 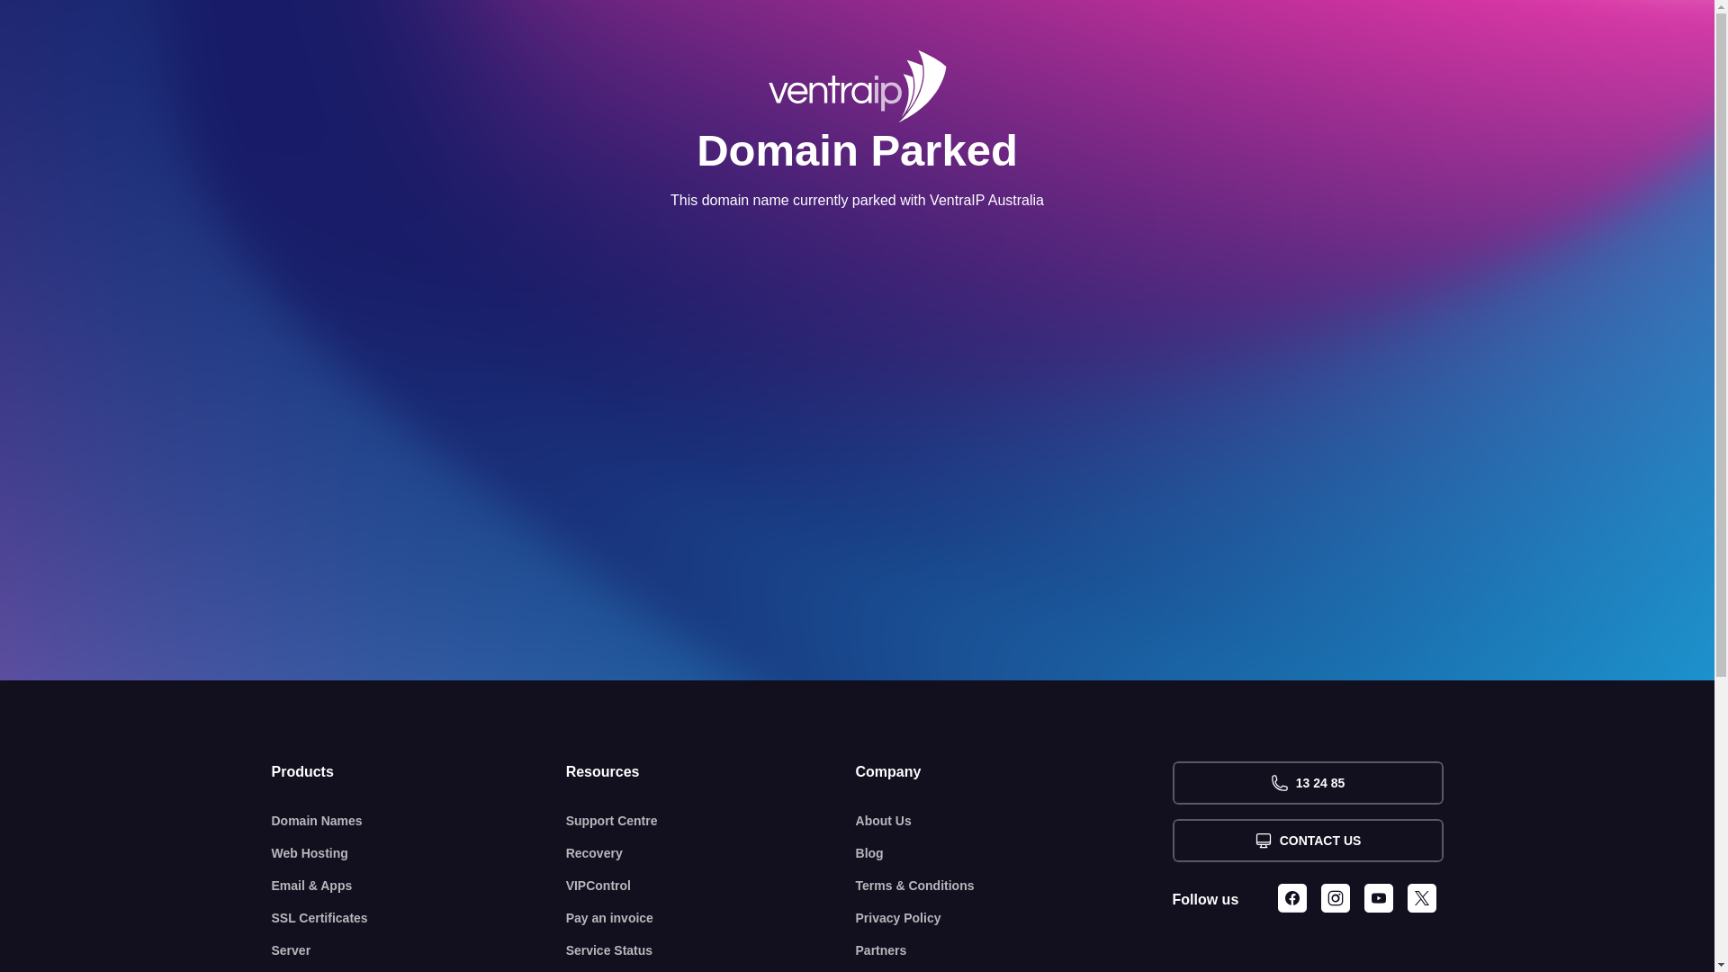 What do you see at coordinates (419, 918) in the screenshot?
I see `SSL Certificates` at bounding box center [419, 918].